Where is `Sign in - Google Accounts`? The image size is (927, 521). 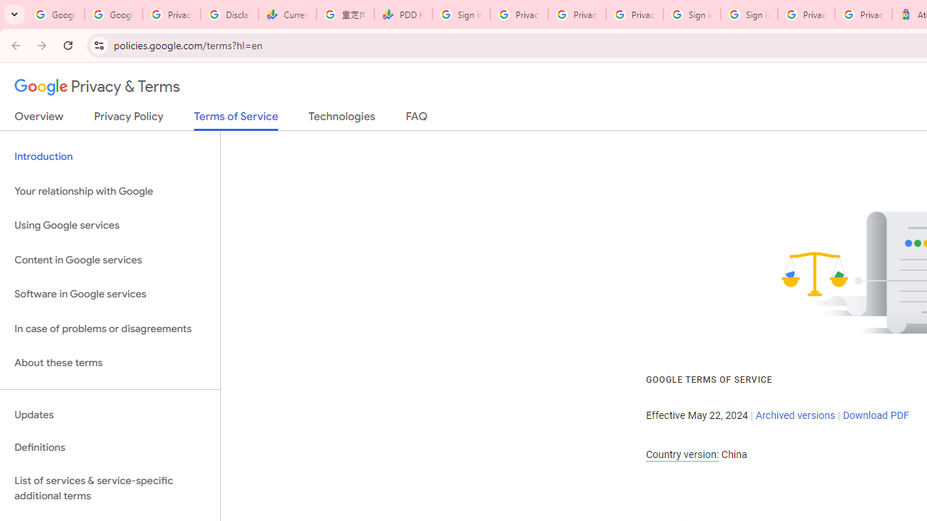 Sign in - Google Accounts is located at coordinates (461, 14).